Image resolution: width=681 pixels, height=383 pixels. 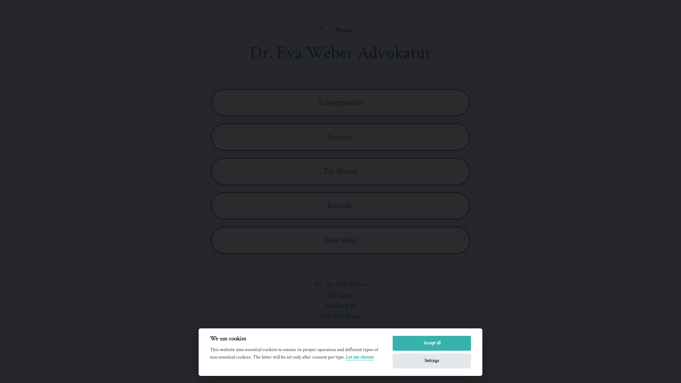 What do you see at coordinates (360, 357) in the screenshot?
I see `Let me choose` at bounding box center [360, 357].